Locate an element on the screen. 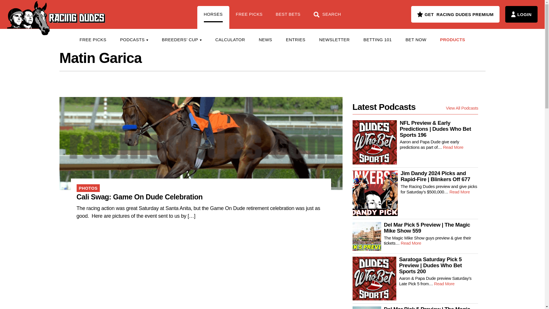  PODCASTS is located at coordinates (134, 40).